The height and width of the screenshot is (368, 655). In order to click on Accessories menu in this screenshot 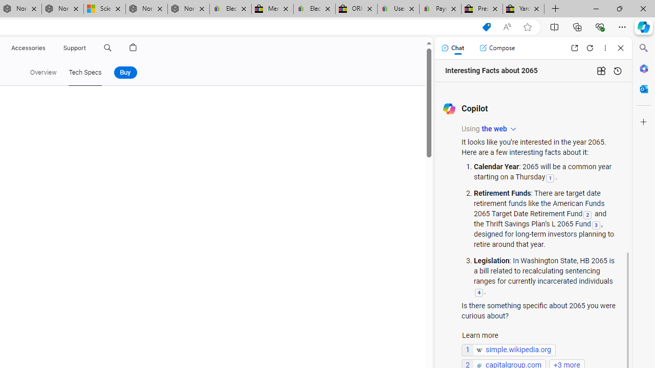, I will do `click(47, 48)`.